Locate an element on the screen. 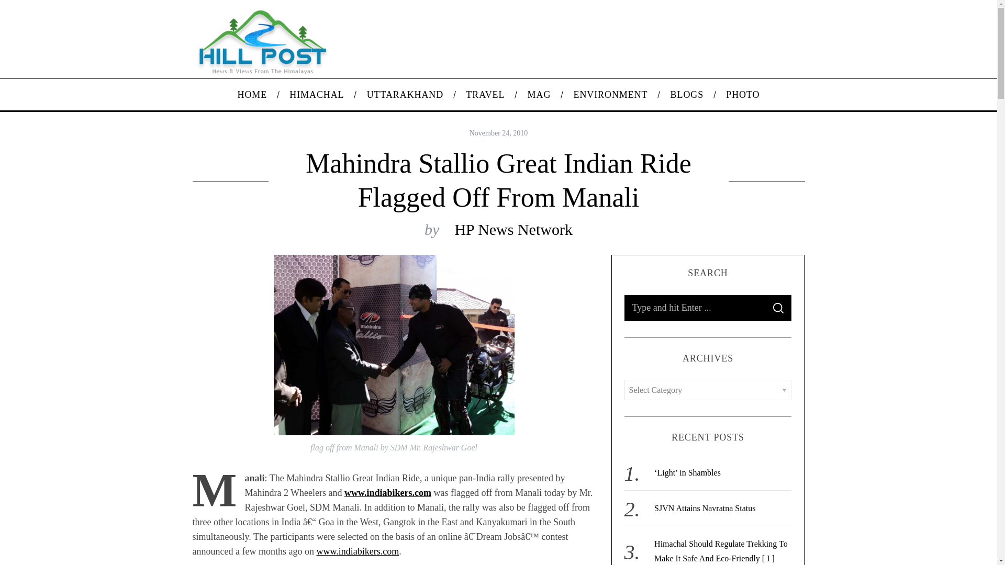 The height and width of the screenshot is (565, 1005). SJVN Attains Navratna Status is located at coordinates (705, 508).